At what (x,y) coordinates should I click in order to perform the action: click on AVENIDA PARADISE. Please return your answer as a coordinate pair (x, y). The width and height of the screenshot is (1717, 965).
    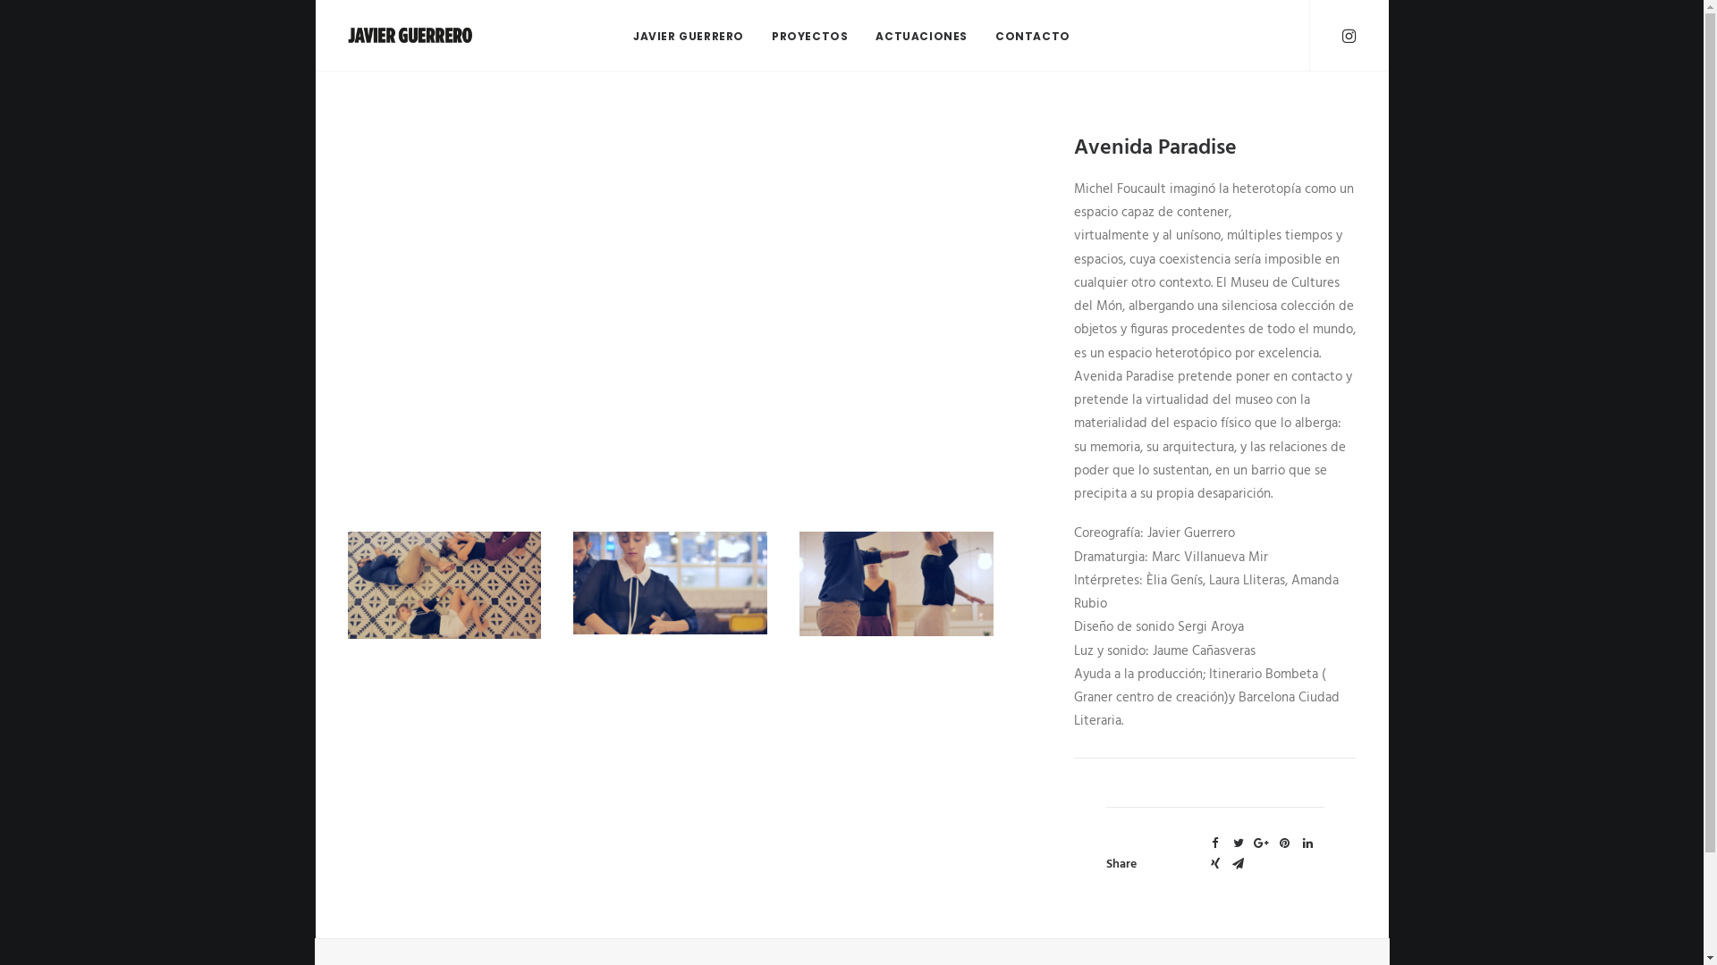
    Looking at the image, I should click on (670, 286).